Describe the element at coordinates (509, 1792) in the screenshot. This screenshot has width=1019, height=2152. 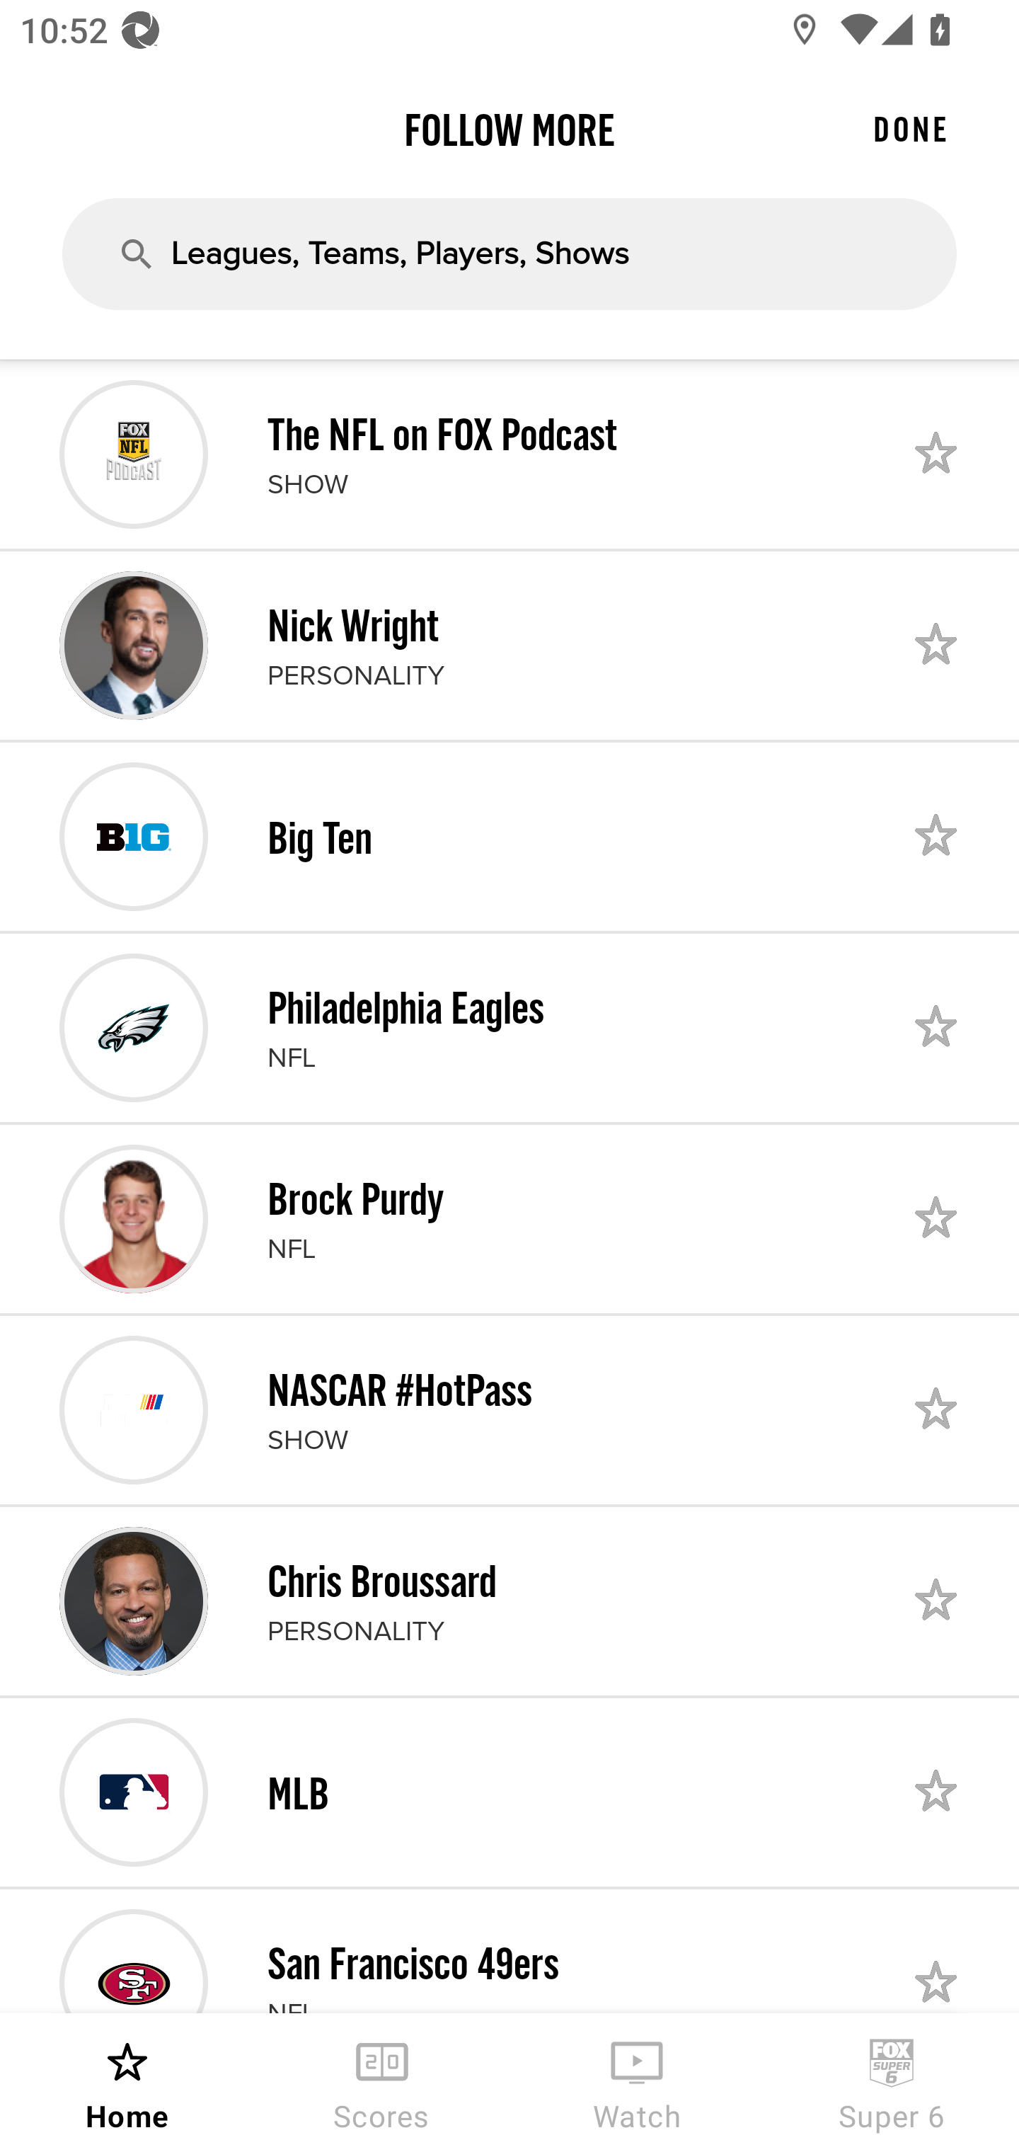
I see `MLB` at that location.